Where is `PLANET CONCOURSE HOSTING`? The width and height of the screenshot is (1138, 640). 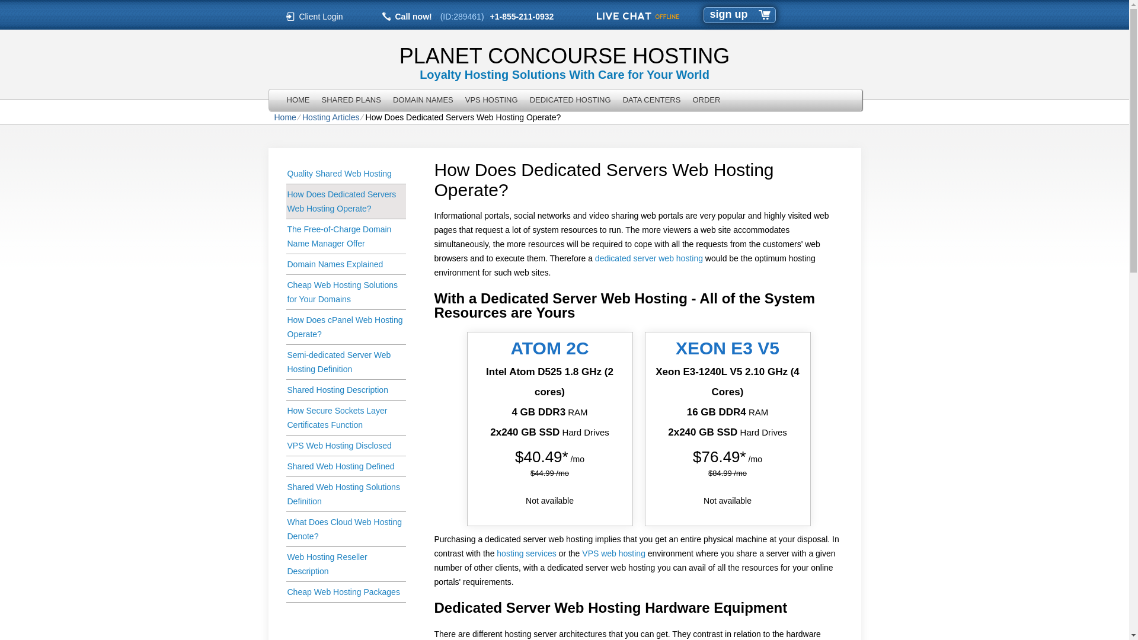 PLANET CONCOURSE HOSTING is located at coordinates (564, 56).